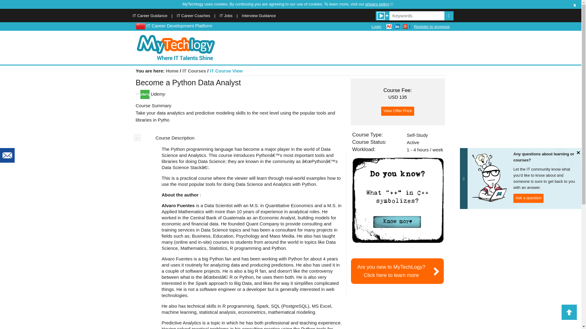 This screenshot has height=329, width=586. Describe the element at coordinates (194, 16) in the screenshot. I see `IT Career Coaches` at that location.